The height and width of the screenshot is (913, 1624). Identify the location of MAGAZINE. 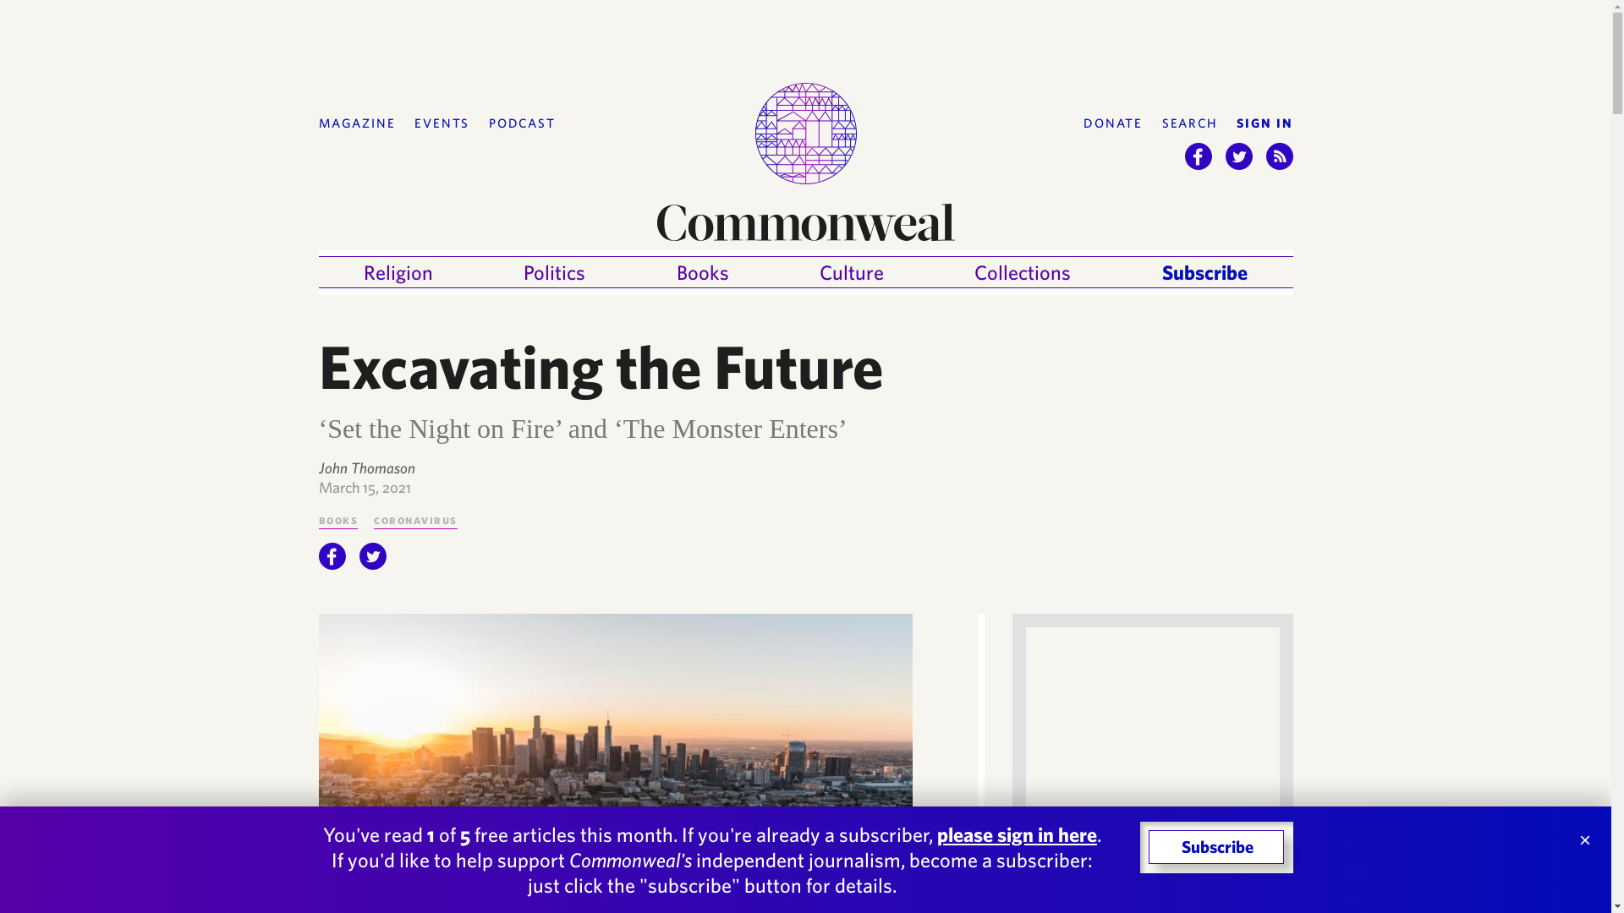
(356, 124).